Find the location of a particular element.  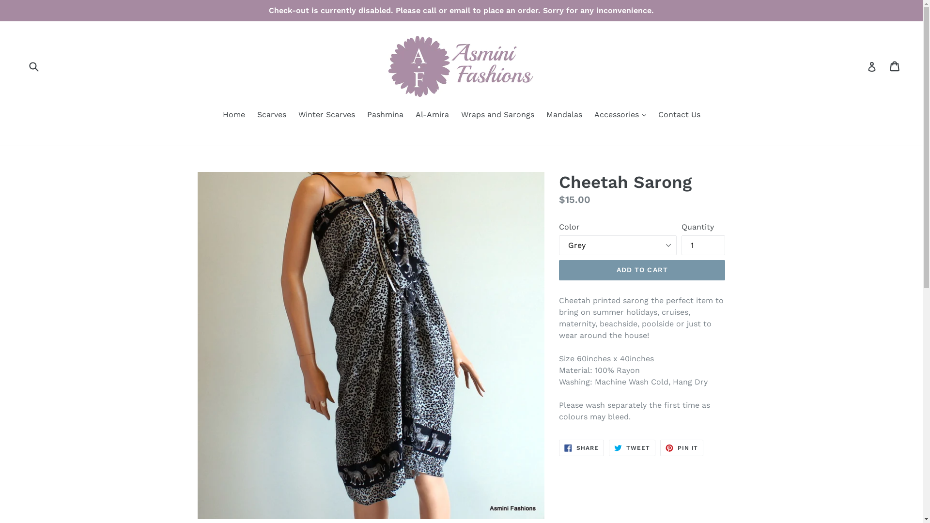

Cart
Cart is located at coordinates (895, 66).